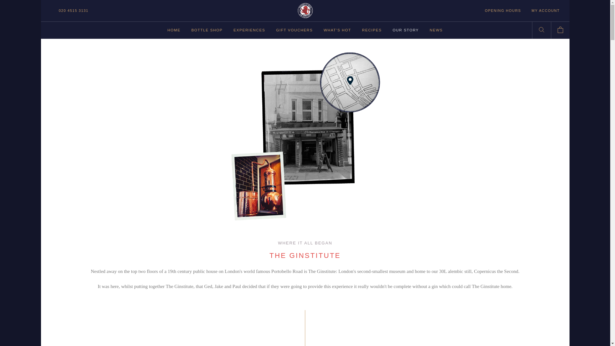  What do you see at coordinates (249, 30) in the screenshot?
I see `EXPERIENCES` at bounding box center [249, 30].